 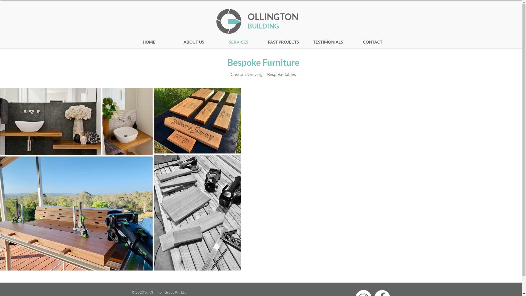 I want to click on ABOUT US, so click(x=194, y=42).